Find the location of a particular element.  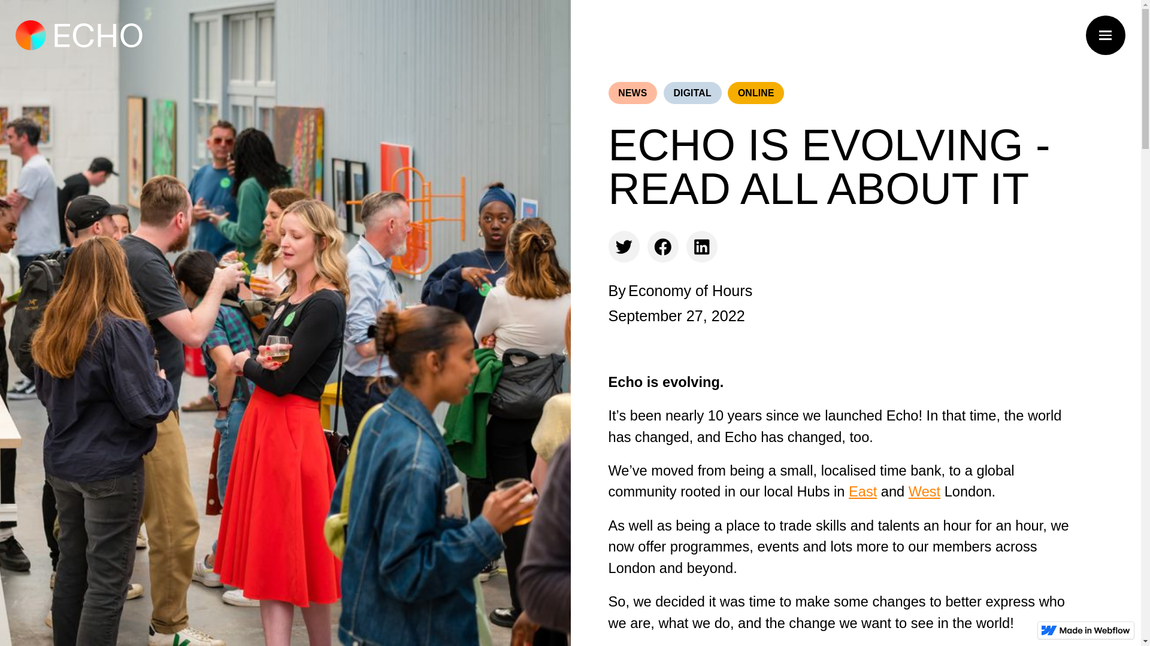

Tweet is located at coordinates (624, 246).